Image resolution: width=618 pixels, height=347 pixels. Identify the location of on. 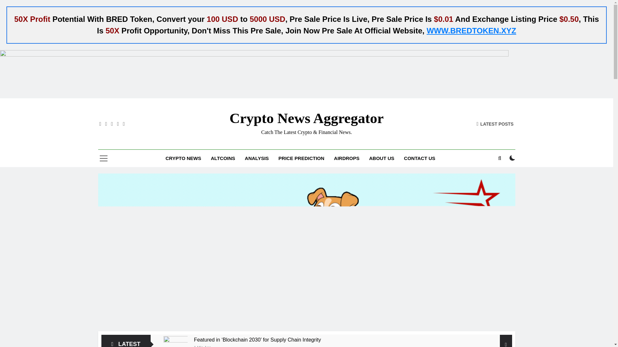
(512, 158).